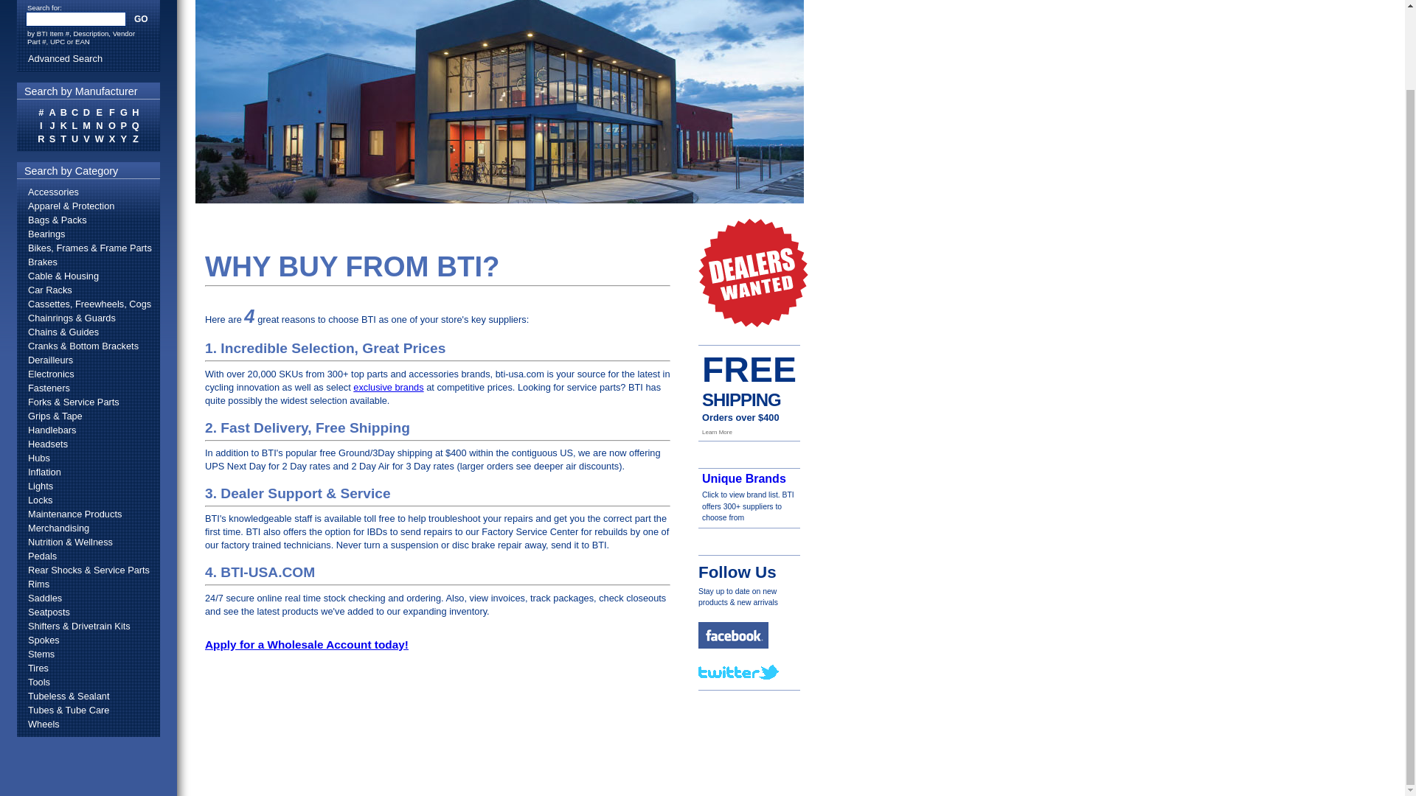 The image size is (1416, 796). Describe the element at coordinates (87, 125) in the screenshot. I see `M` at that location.